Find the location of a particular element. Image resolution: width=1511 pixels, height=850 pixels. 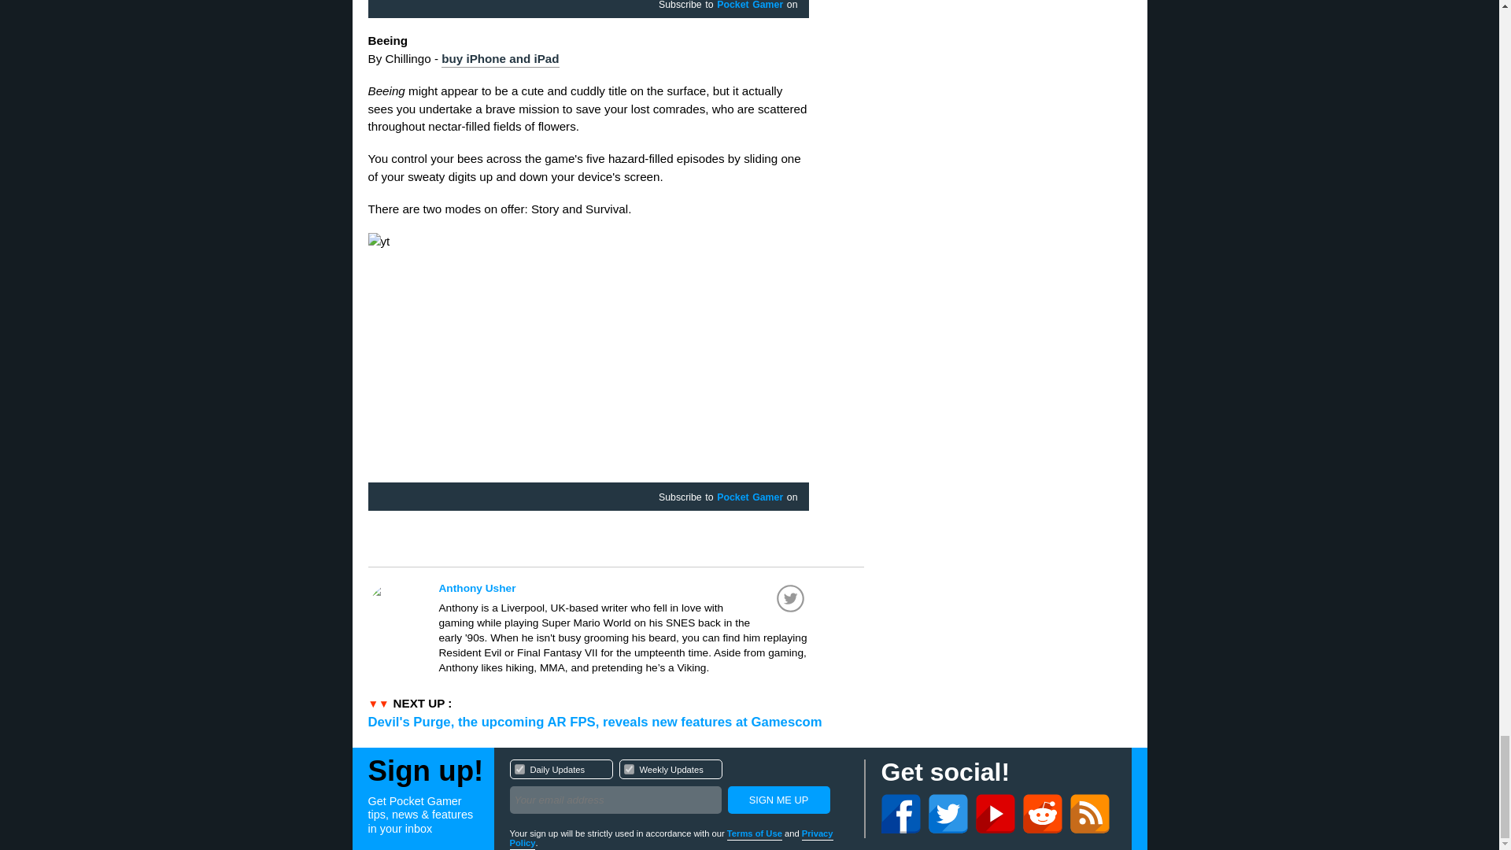

1 is located at coordinates (519, 768).